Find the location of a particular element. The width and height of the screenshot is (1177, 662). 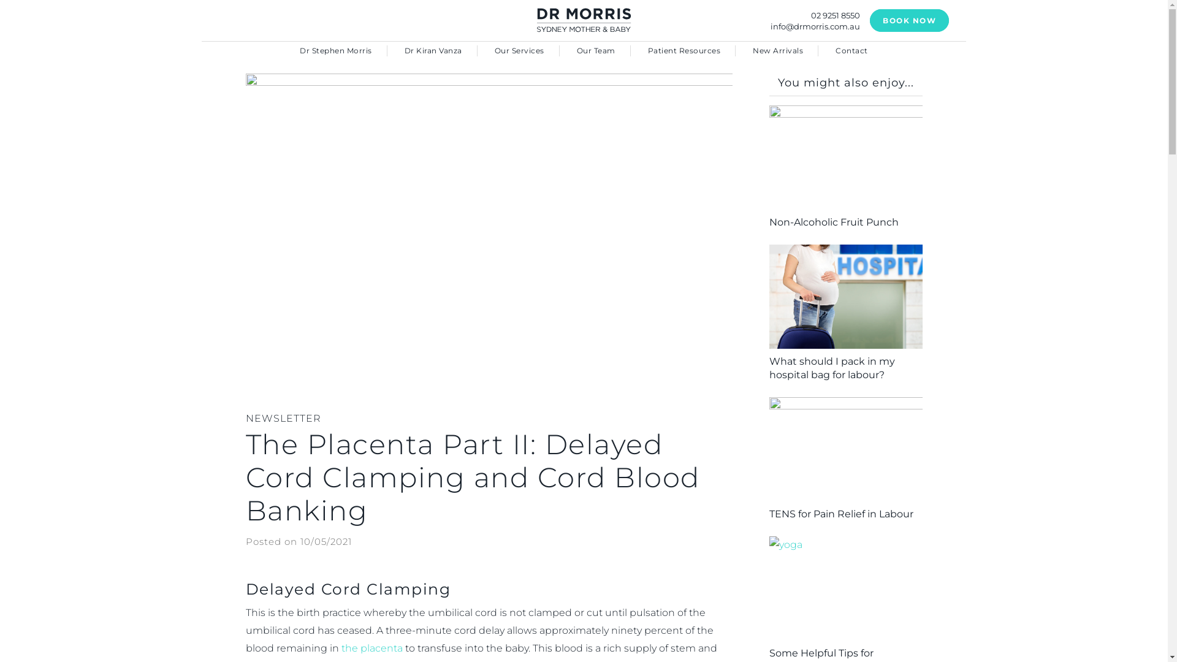

02 9251 8550 is located at coordinates (836, 15).